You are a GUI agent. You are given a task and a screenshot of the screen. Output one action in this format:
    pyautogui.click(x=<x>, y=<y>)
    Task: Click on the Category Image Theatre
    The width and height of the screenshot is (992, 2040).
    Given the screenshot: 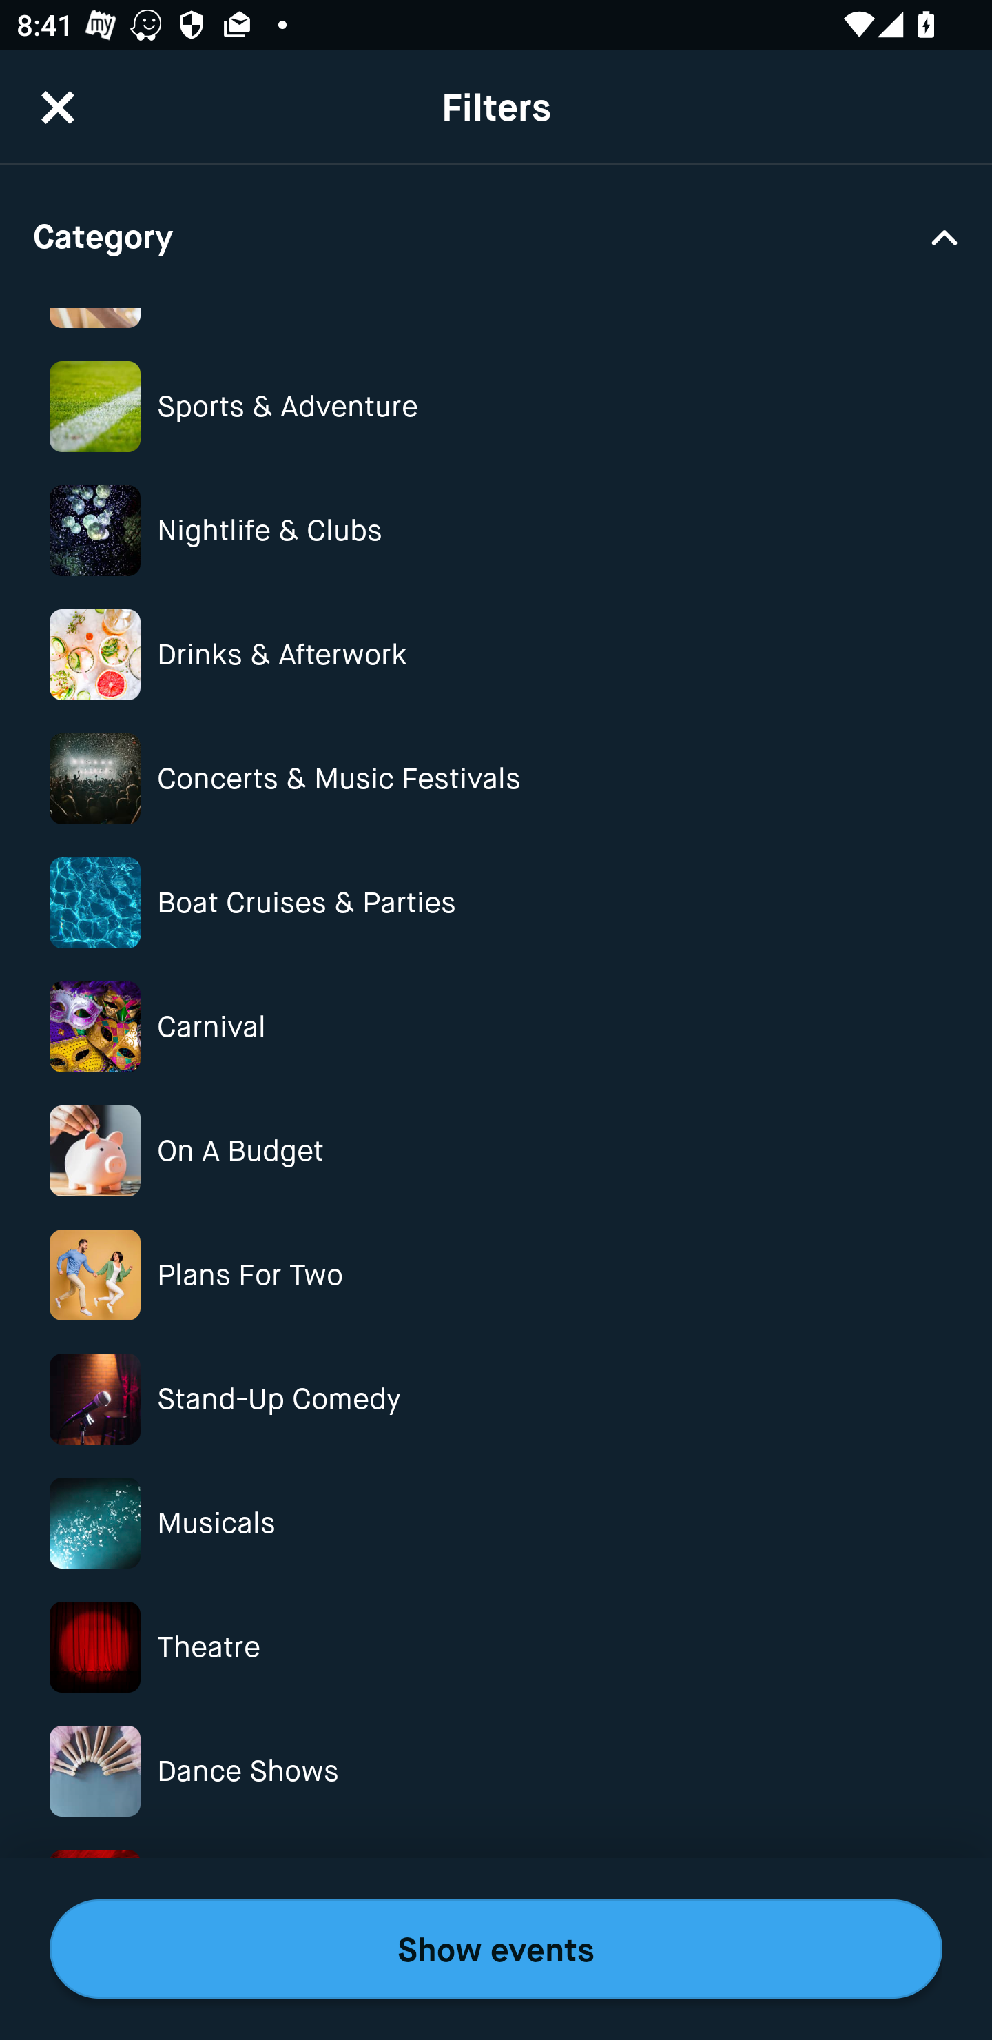 What is the action you would take?
    pyautogui.click(x=496, y=1647)
    